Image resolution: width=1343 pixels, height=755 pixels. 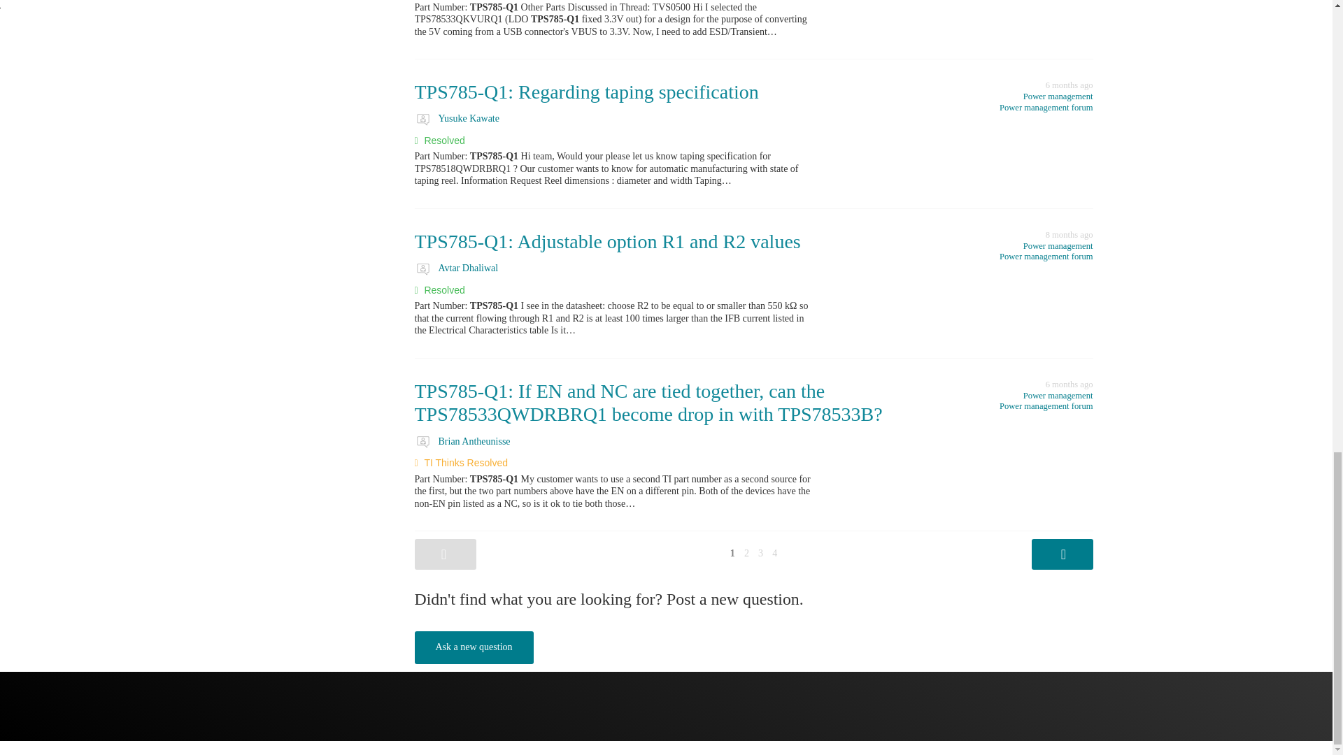 I want to click on TPS785-Q1: Regarding taping specification, so click(x=586, y=91).